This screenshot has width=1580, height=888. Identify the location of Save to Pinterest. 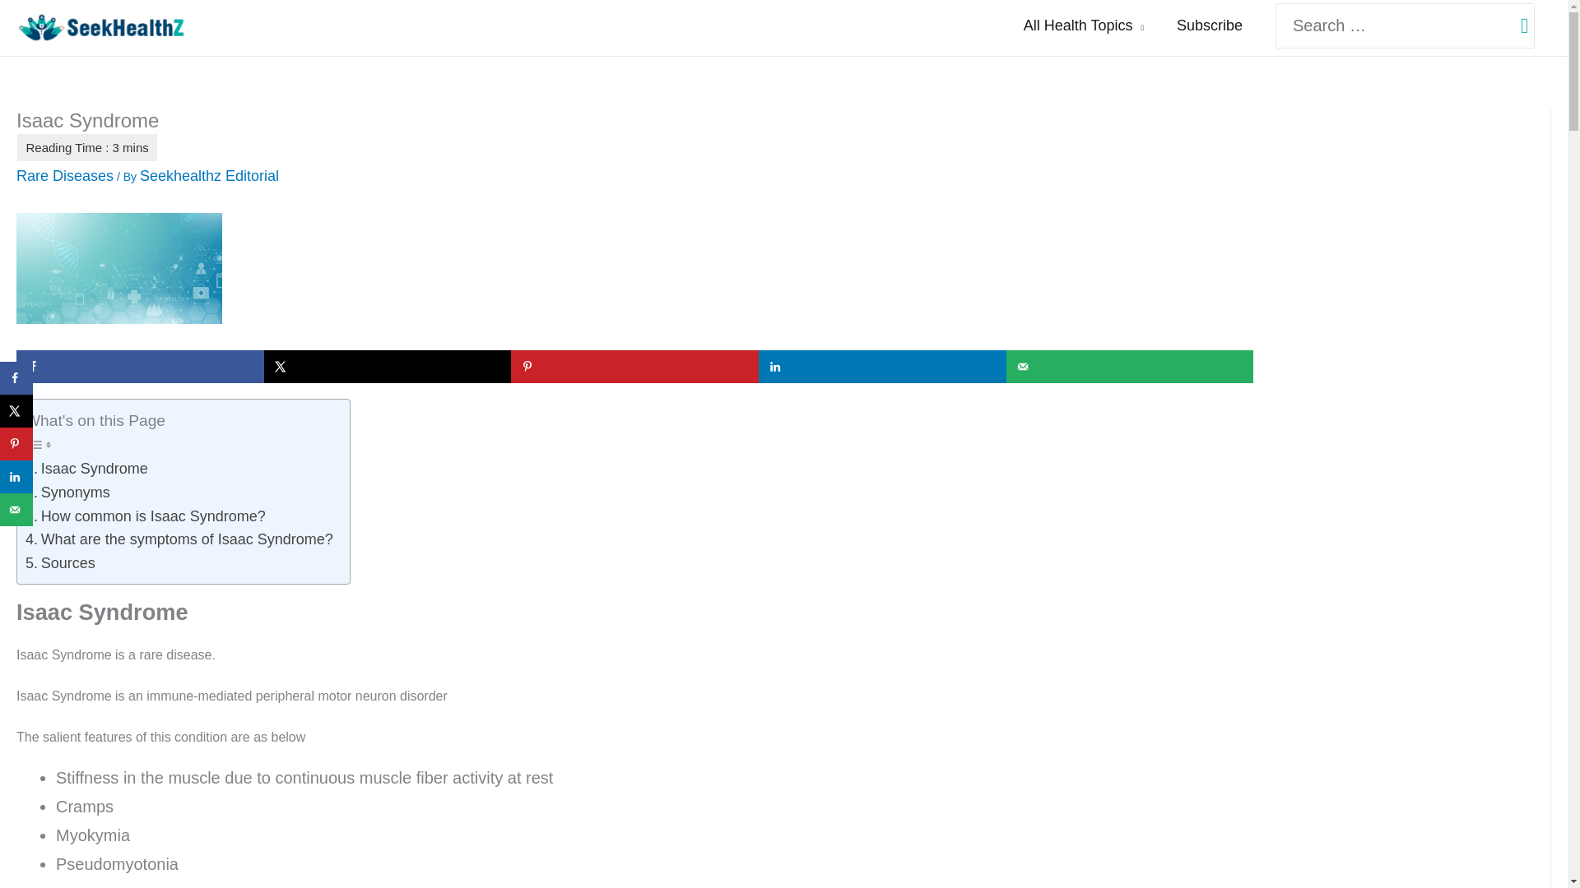
(634, 366).